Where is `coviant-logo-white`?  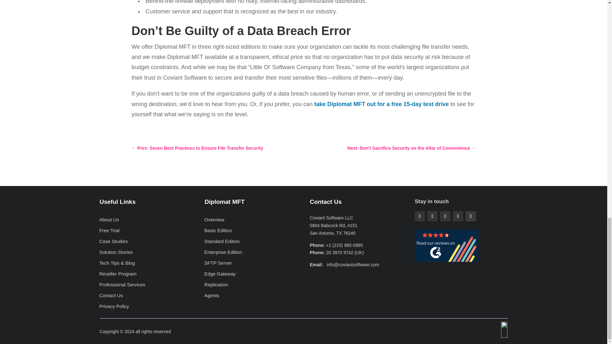 coviant-logo-white is located at coordinates (488, 329).